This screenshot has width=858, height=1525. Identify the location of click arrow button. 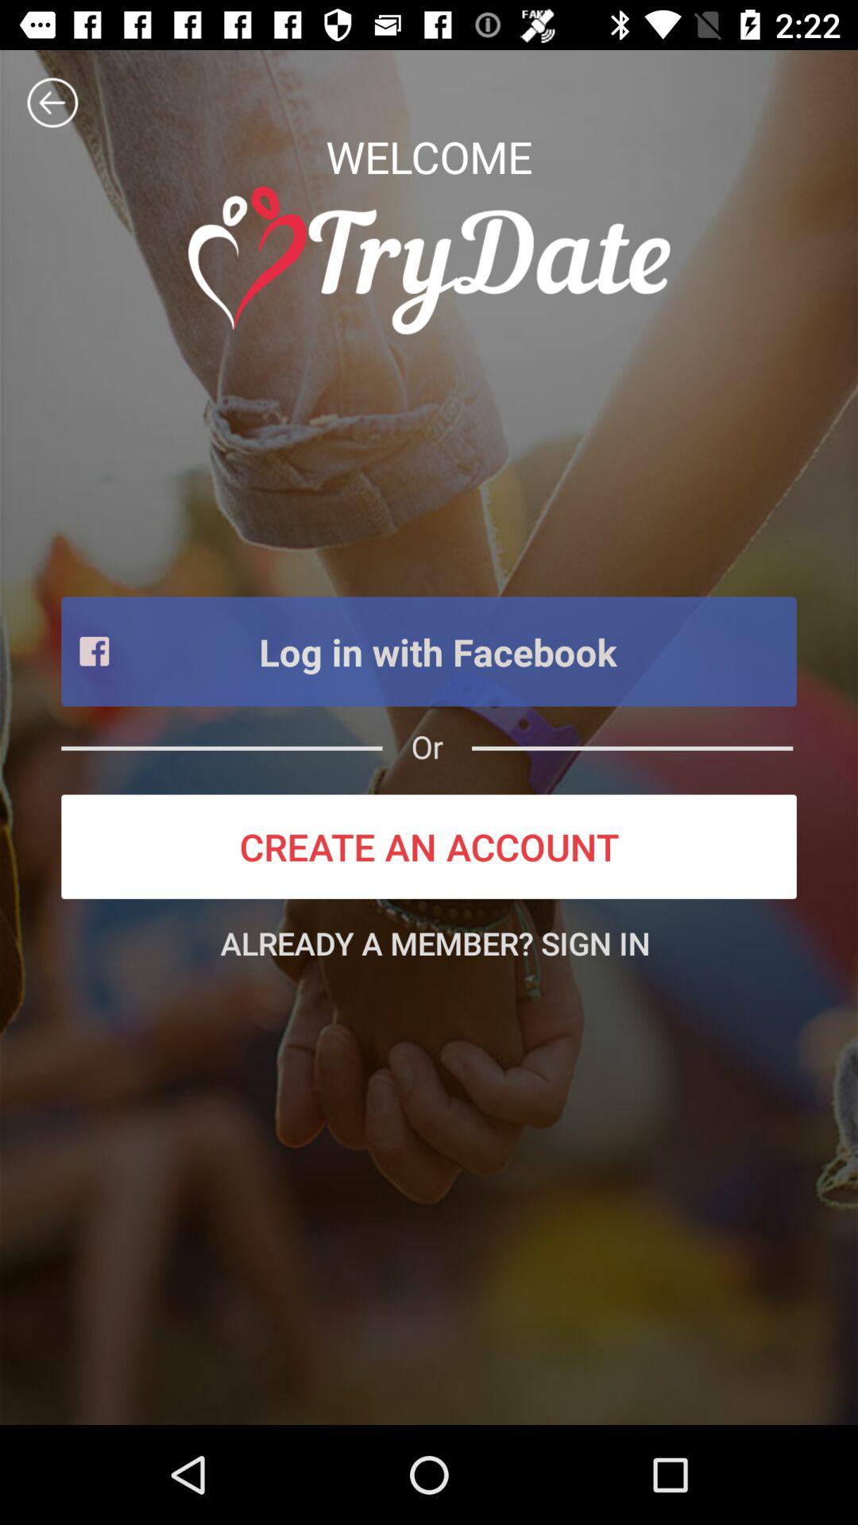
(52, 102).